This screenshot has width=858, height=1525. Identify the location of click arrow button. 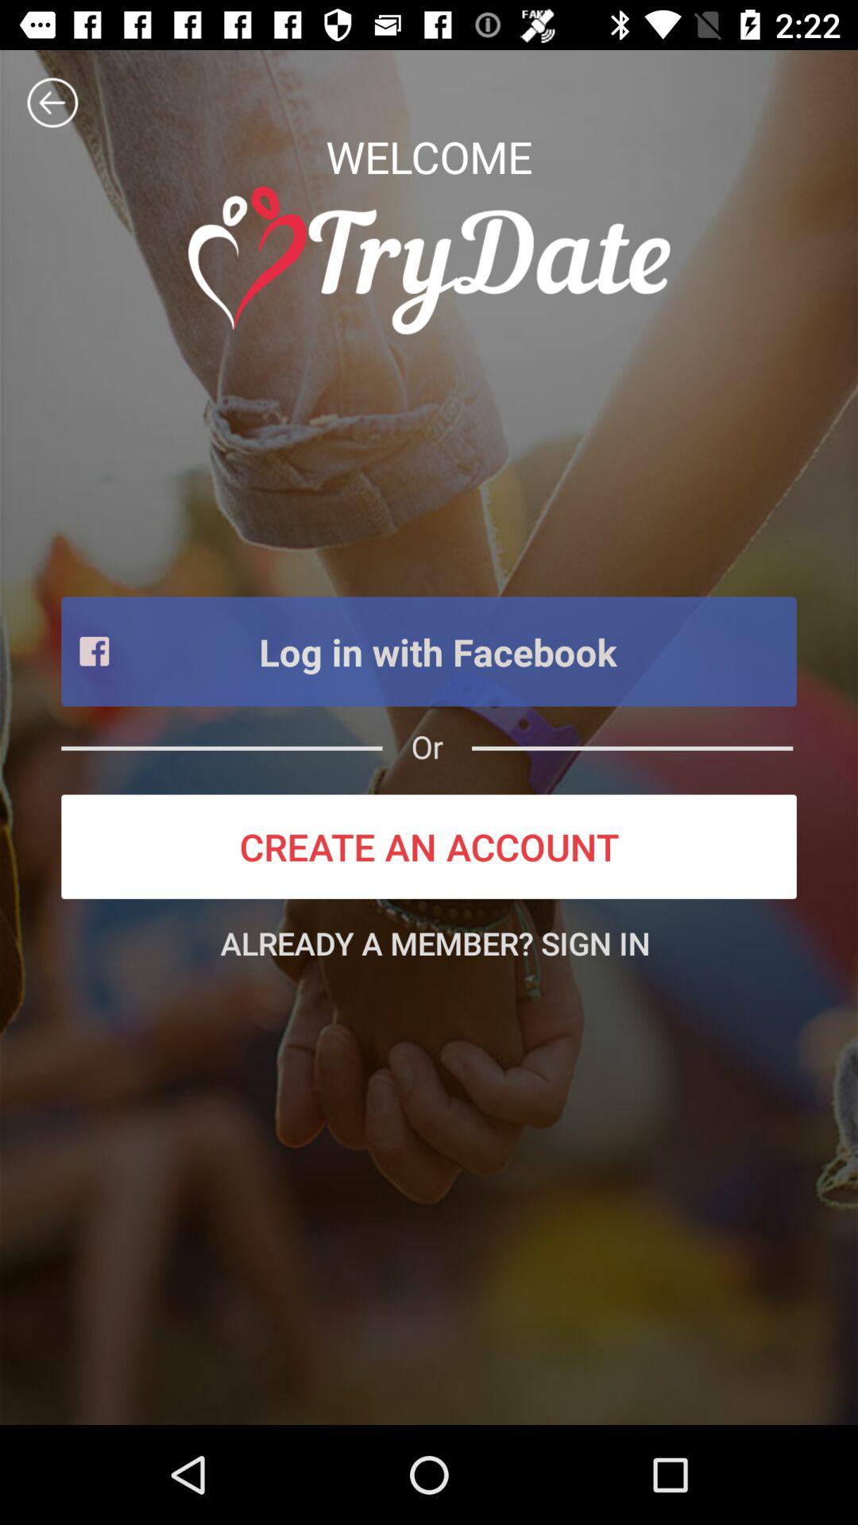
(52, 102).